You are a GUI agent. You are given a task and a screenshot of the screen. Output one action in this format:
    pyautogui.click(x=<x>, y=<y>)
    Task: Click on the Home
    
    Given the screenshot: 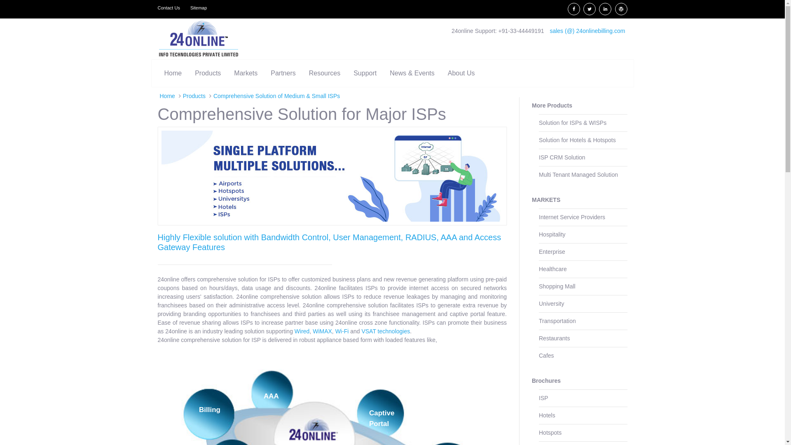 What is the action you would take?
    pyautogui.click(x=167, y=96)
    